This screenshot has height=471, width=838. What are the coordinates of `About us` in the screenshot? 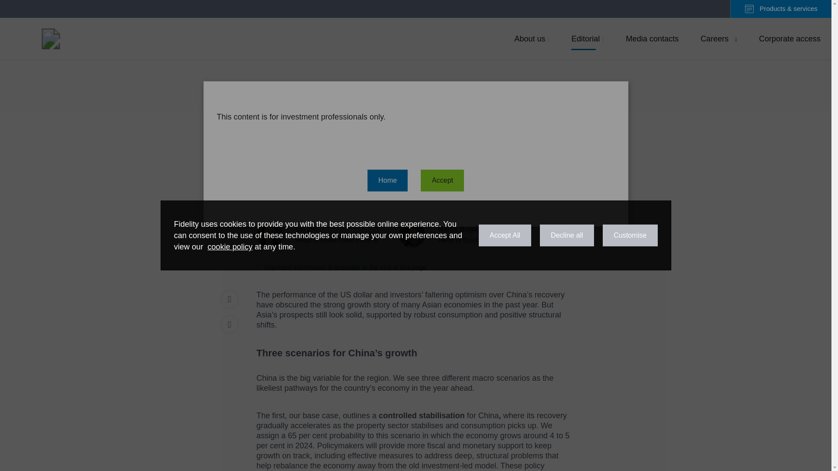 It's located at (532, 38).